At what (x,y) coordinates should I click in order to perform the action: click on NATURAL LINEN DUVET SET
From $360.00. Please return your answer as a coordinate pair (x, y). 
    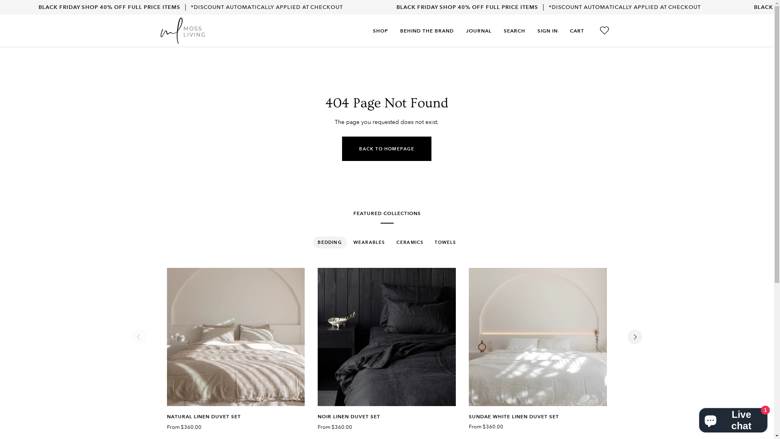
    Looking at the image, I should click on (236, 420).